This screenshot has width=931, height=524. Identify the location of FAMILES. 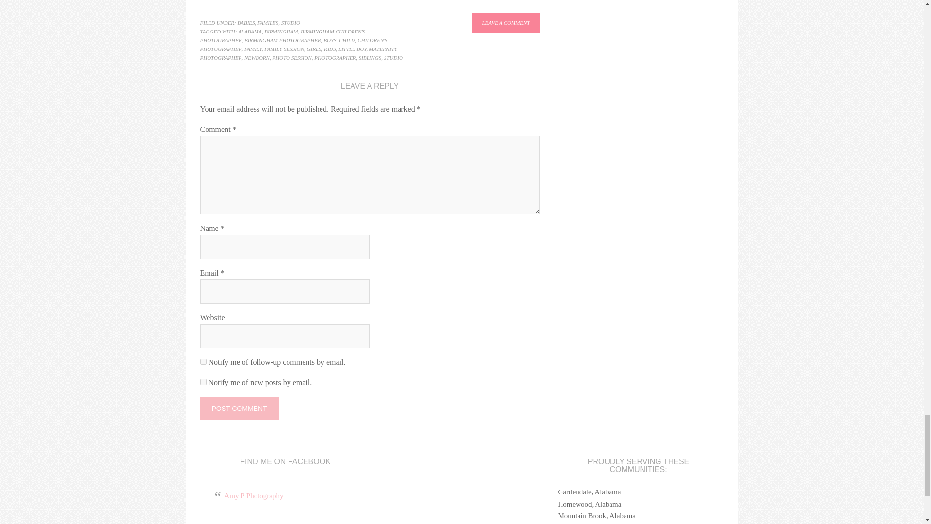
(268, 22).